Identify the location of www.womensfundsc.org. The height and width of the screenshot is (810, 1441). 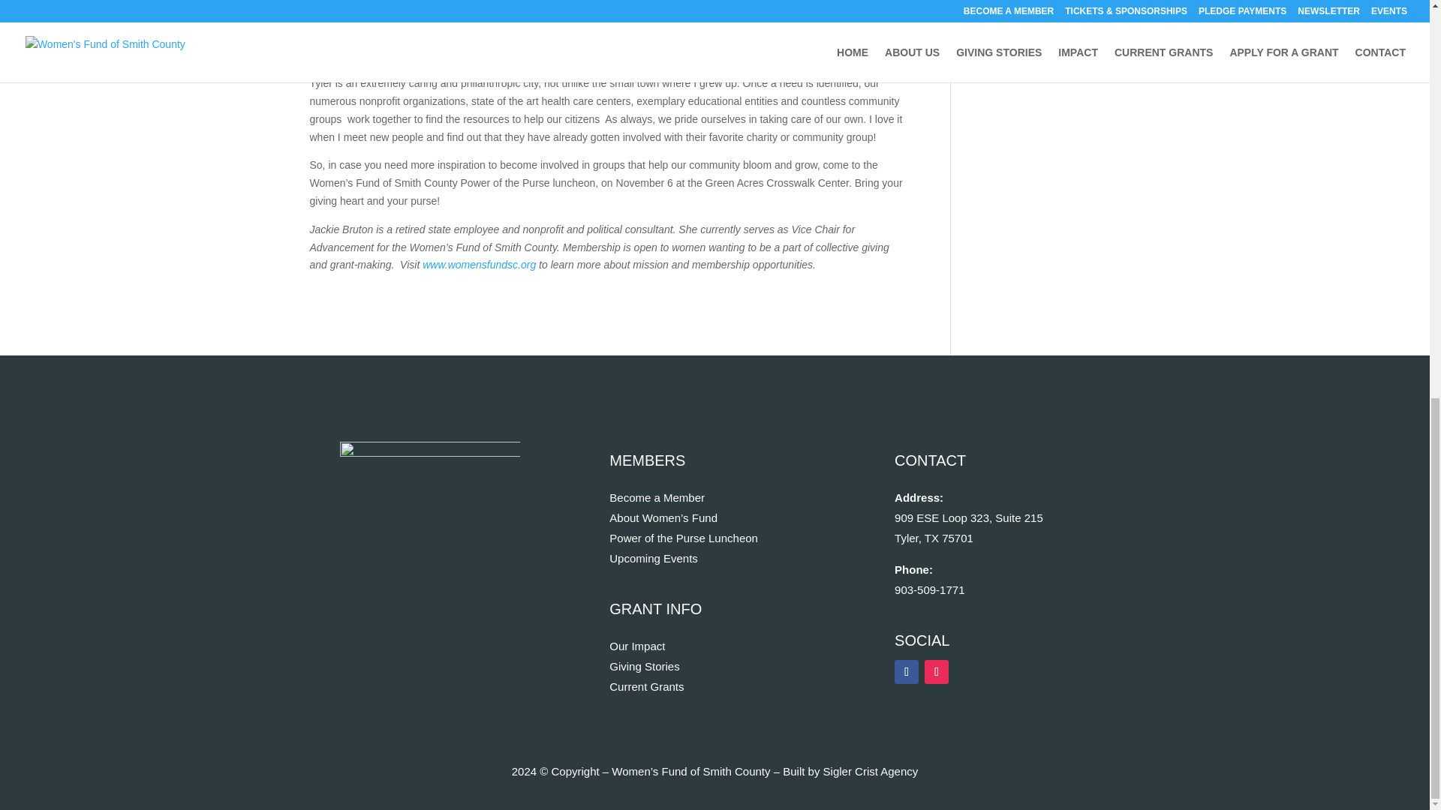
(479, 264).